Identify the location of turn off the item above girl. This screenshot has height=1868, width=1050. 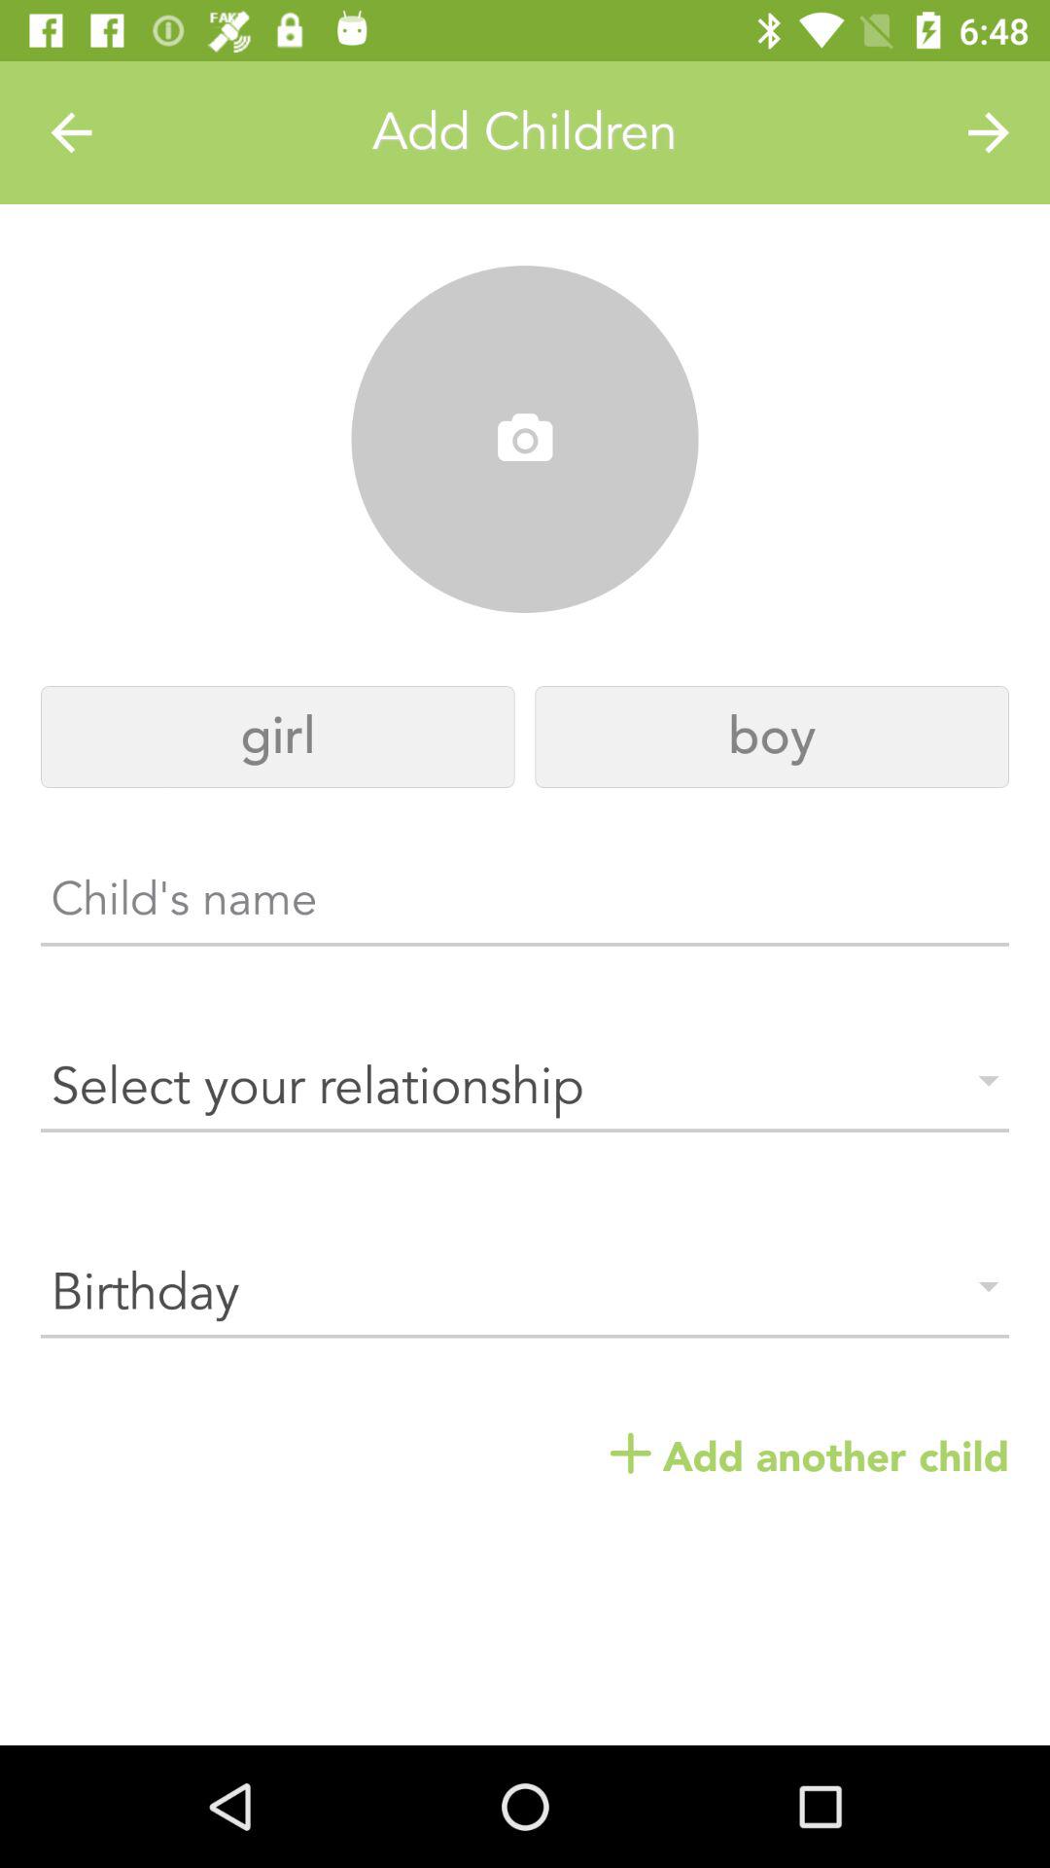
(525, 440).